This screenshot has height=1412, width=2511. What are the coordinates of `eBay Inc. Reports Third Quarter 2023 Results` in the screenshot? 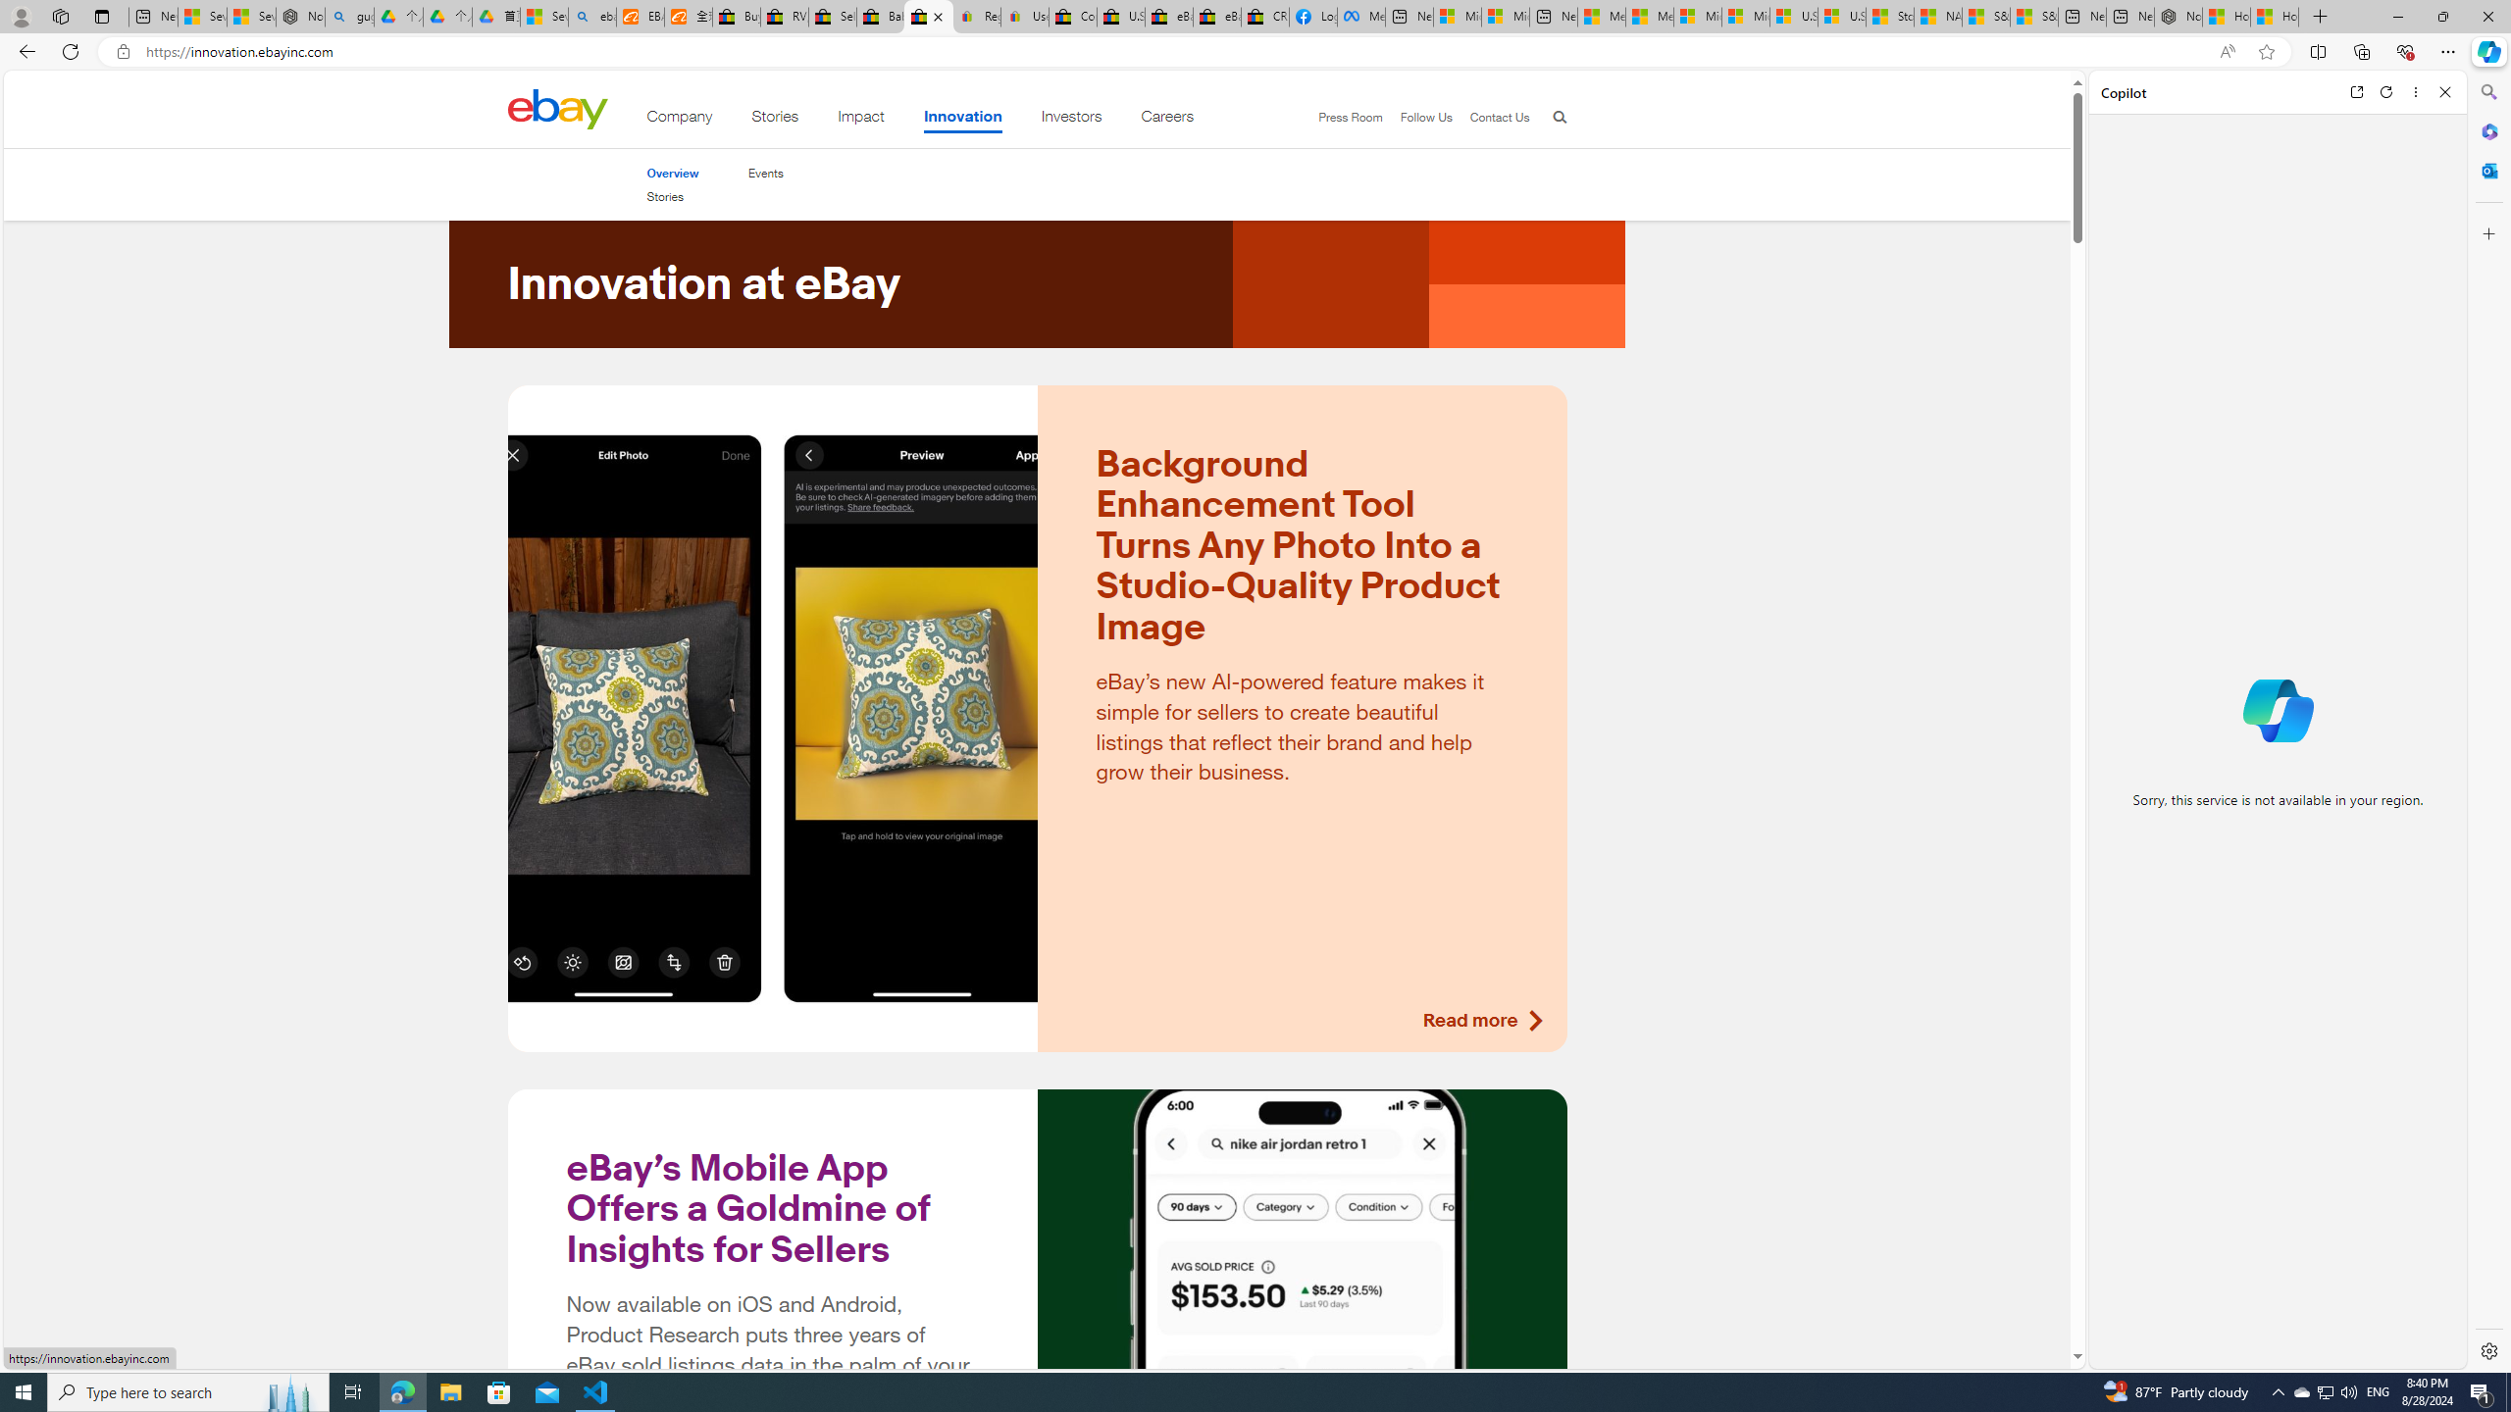 It's located at (1217, 17).